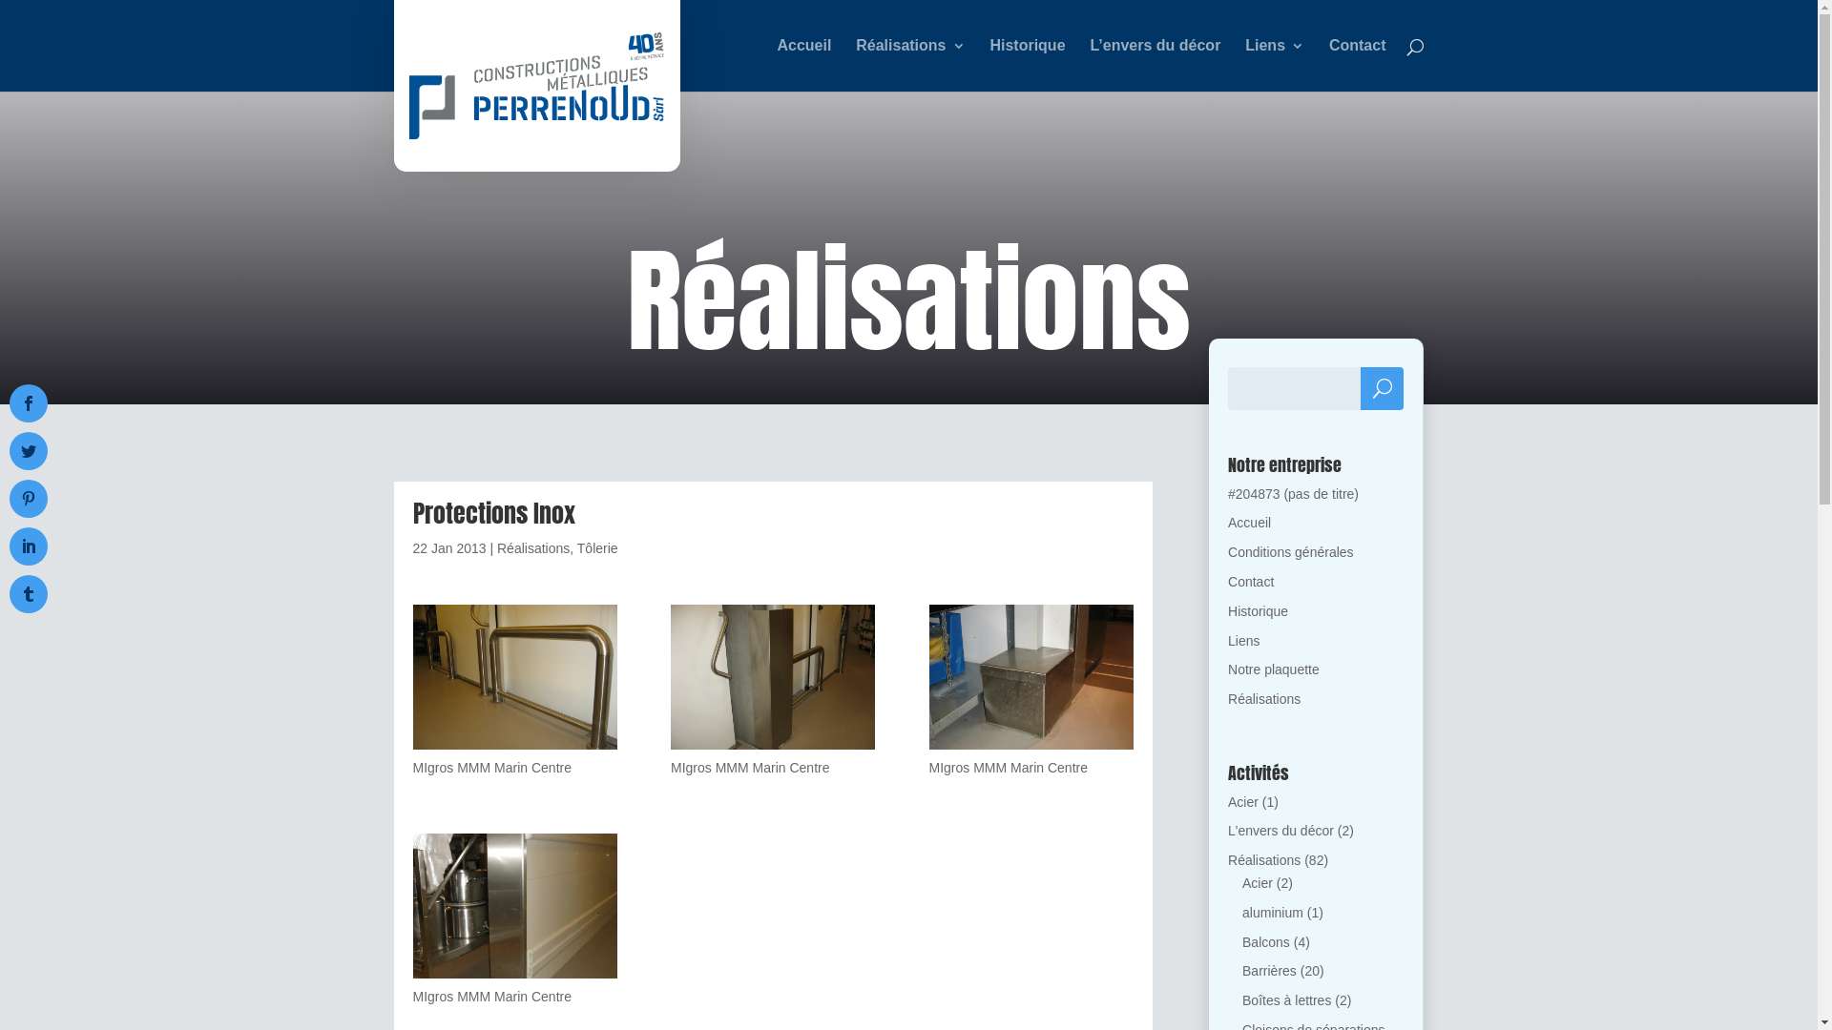  I want to click on Liens, so click(1275, 65).